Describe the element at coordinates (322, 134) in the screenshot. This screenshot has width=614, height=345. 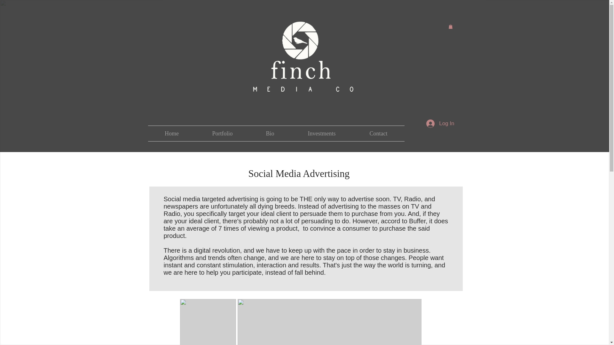
I see `Investments` at that location.